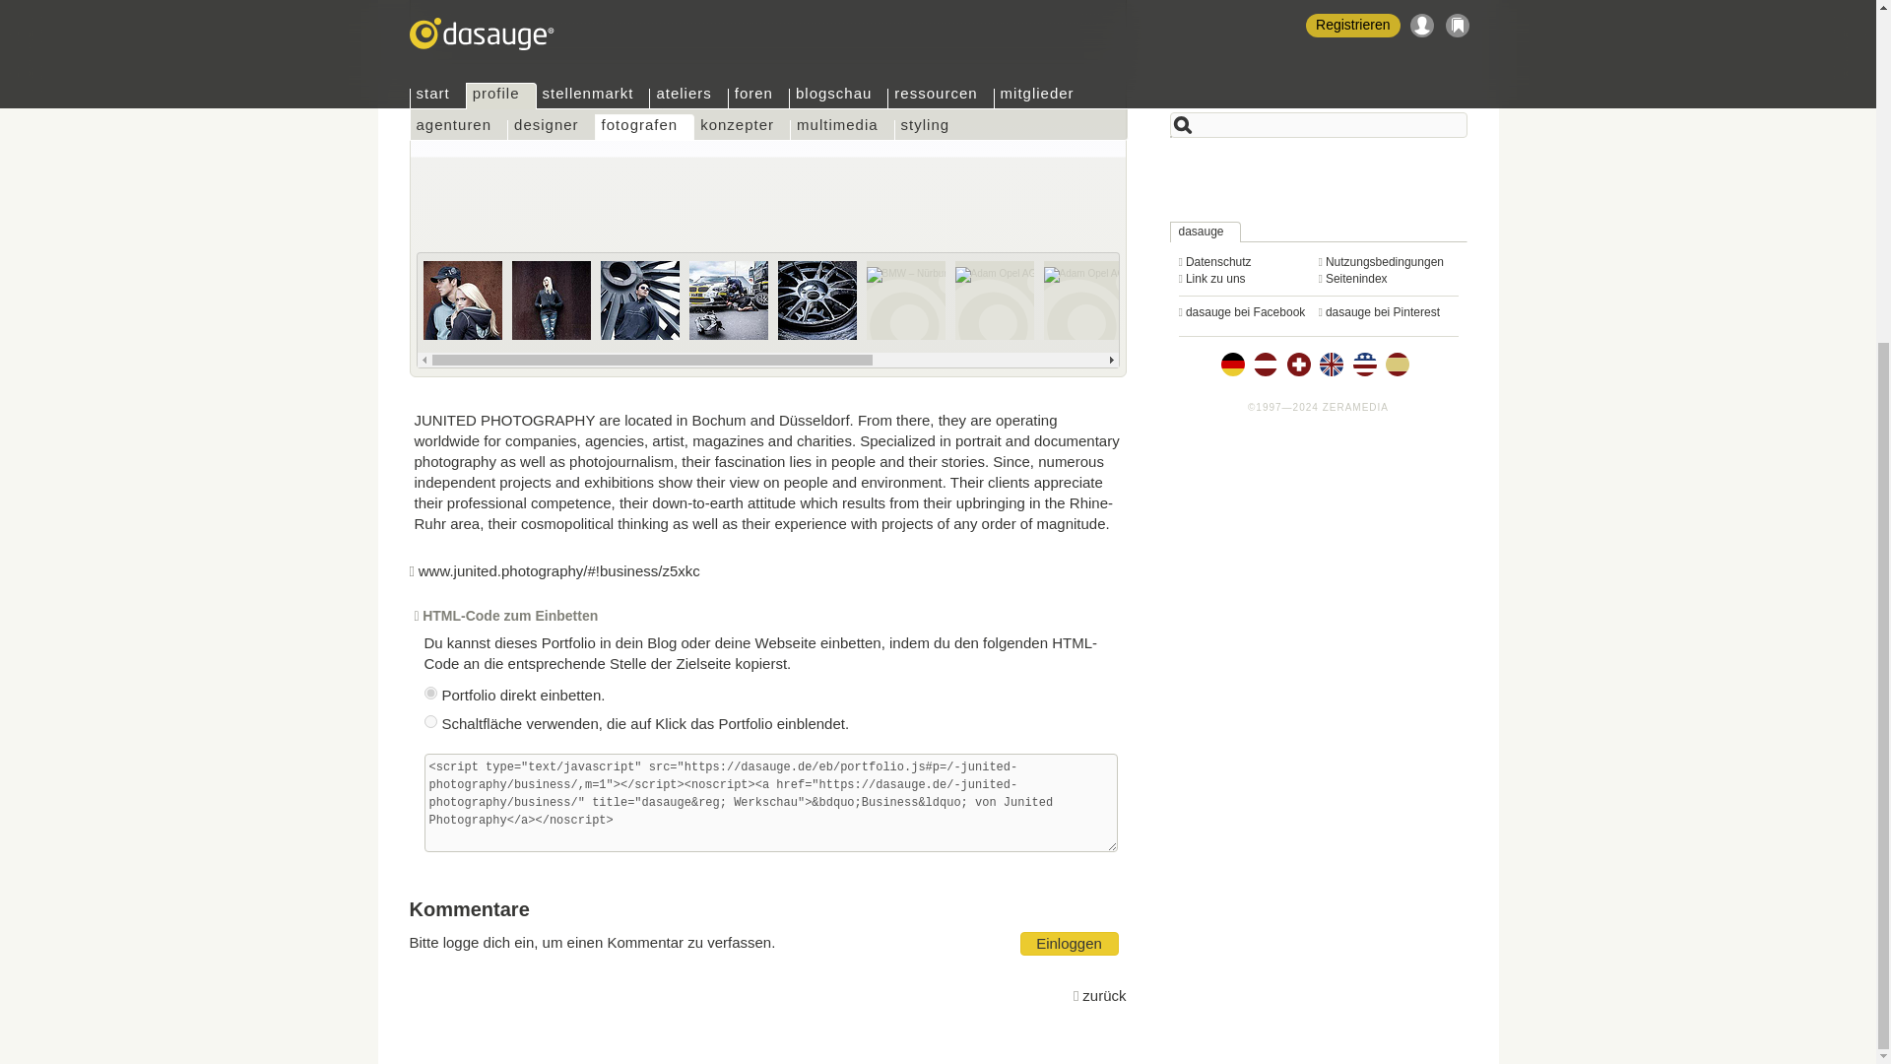 The height and width of the screenshot is (1064, 1891). What do you see at coordinates (995, 299) in the screenshot?
I see `Adam Opel AG` at bounding box center [995, 299].